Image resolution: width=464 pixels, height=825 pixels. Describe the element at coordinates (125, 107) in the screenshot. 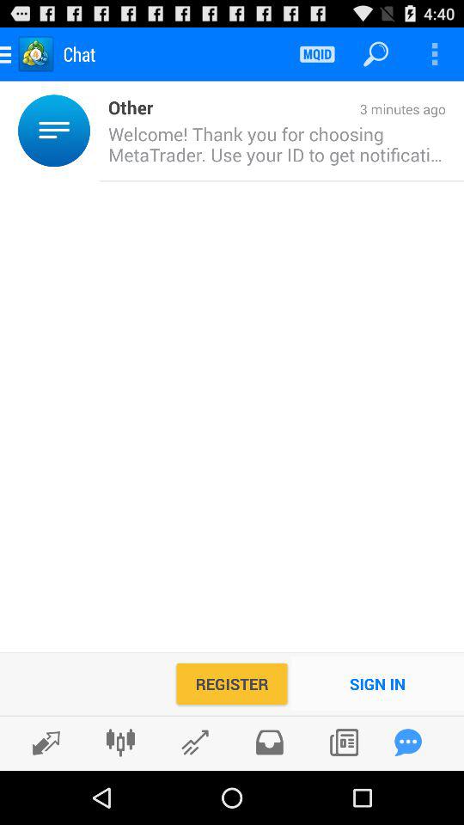

I see `launch icon below chat icon` at that location.